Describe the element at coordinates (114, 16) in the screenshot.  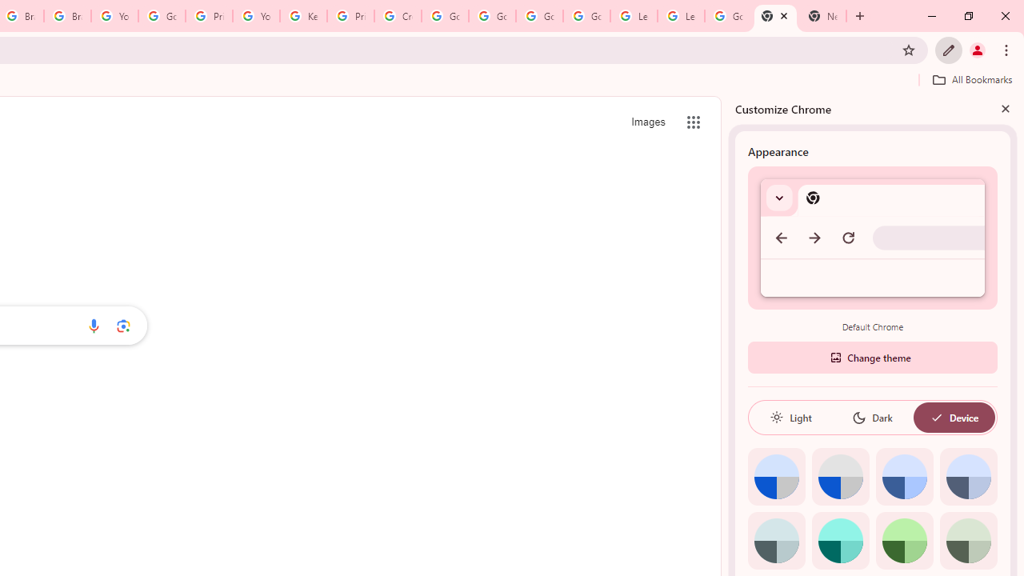
I see `YouTube` at that location.